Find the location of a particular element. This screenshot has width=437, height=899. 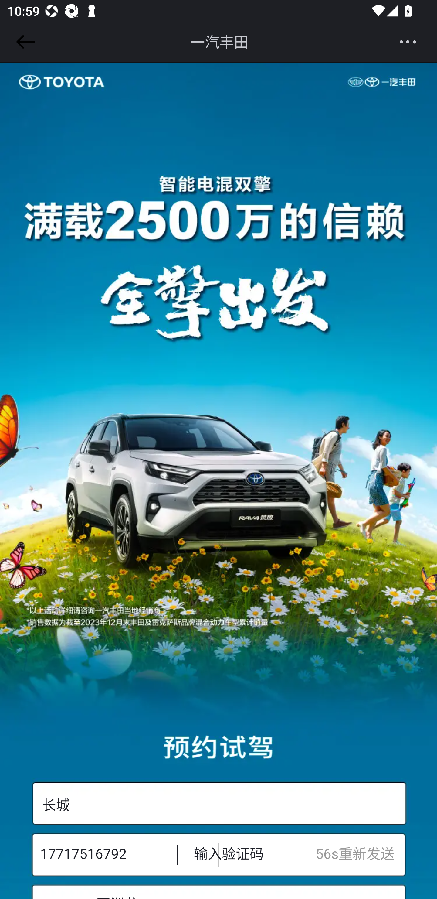

 is located at coordinates (24, 42).